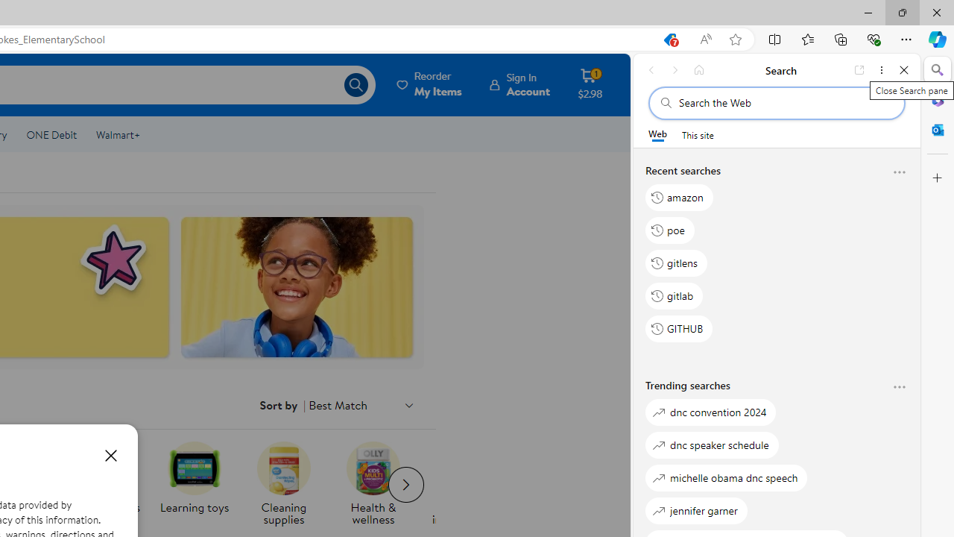  I want to click on Search the web, so click(784, 103).